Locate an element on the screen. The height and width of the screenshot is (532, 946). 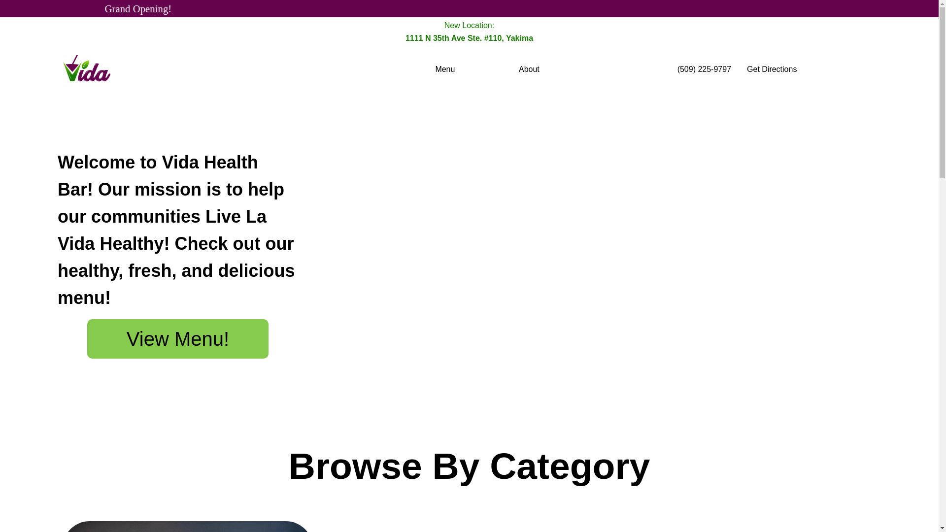
About is located at coordinates (529, 69).